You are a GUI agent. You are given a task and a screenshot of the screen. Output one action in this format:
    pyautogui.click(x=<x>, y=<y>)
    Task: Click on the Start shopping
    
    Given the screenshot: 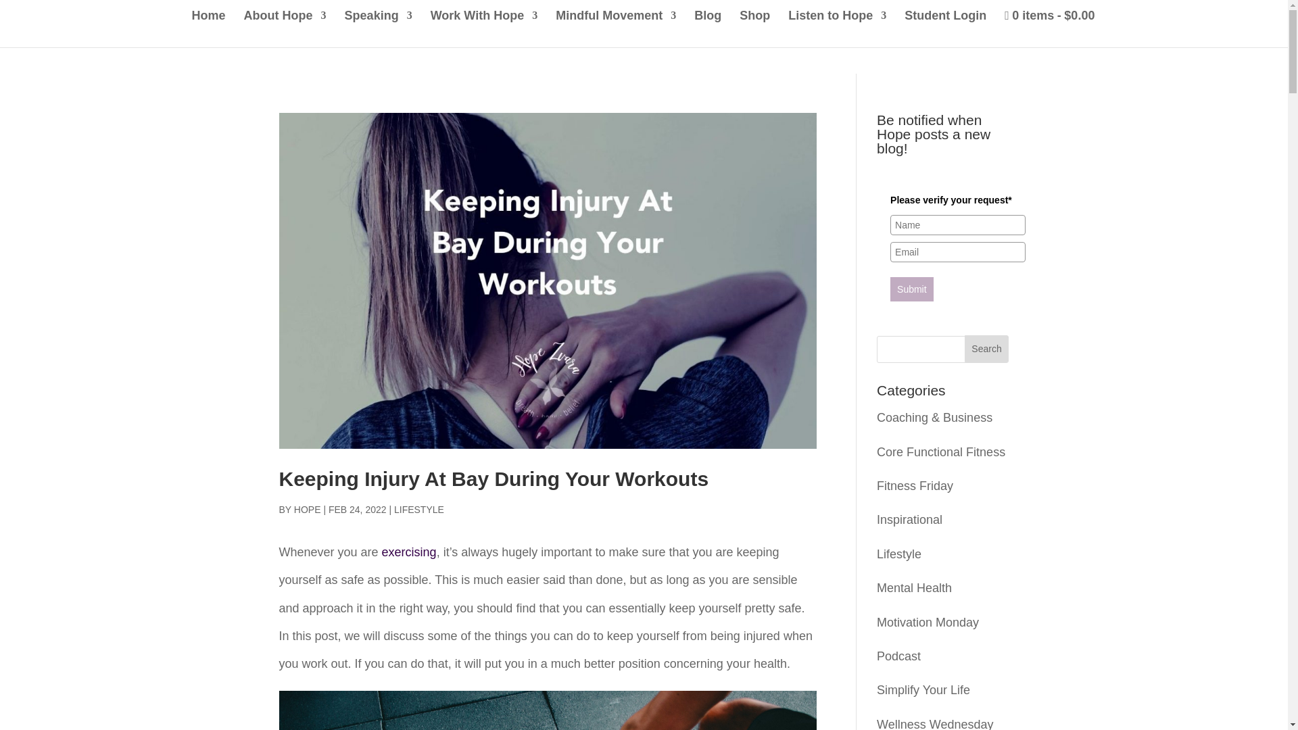 What is the action you would take?
    pyautogui.click(x=1049, y=28)
    